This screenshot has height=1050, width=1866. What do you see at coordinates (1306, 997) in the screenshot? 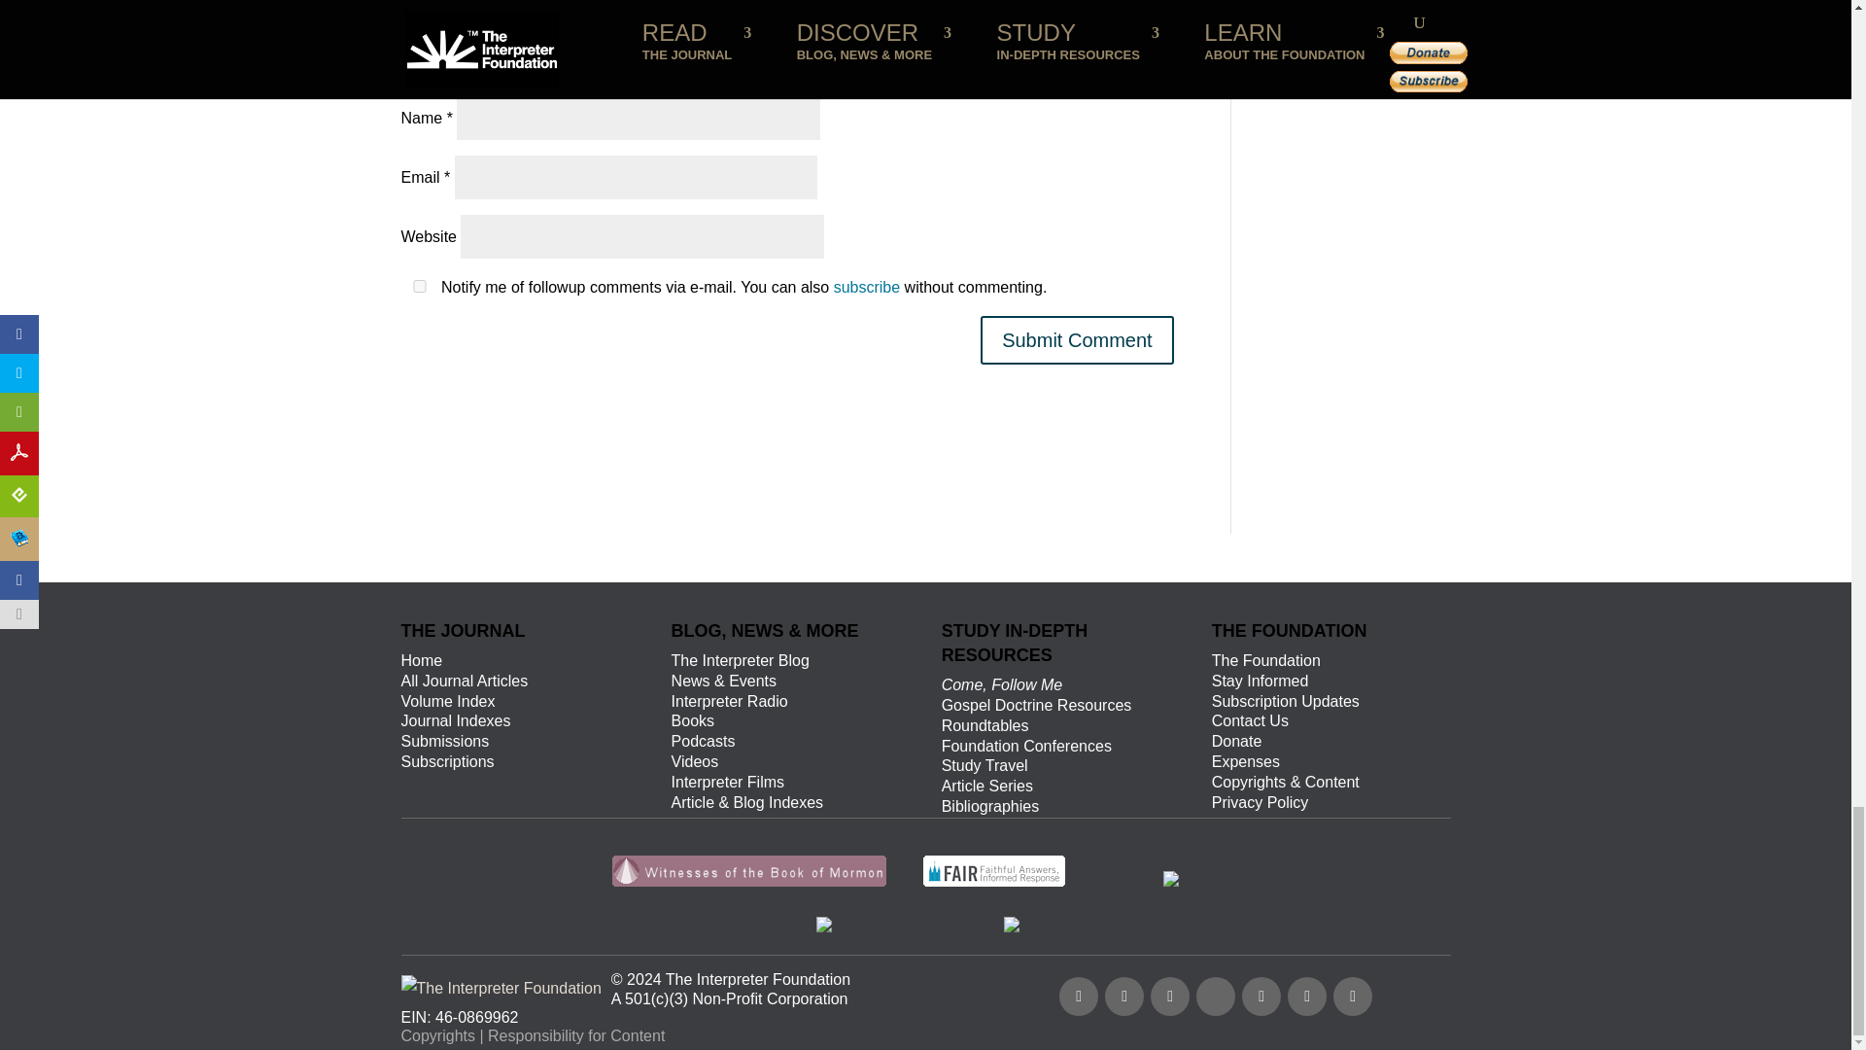
I see `Subscribe to our RSS feeds` at bounding box center [1306, 997].